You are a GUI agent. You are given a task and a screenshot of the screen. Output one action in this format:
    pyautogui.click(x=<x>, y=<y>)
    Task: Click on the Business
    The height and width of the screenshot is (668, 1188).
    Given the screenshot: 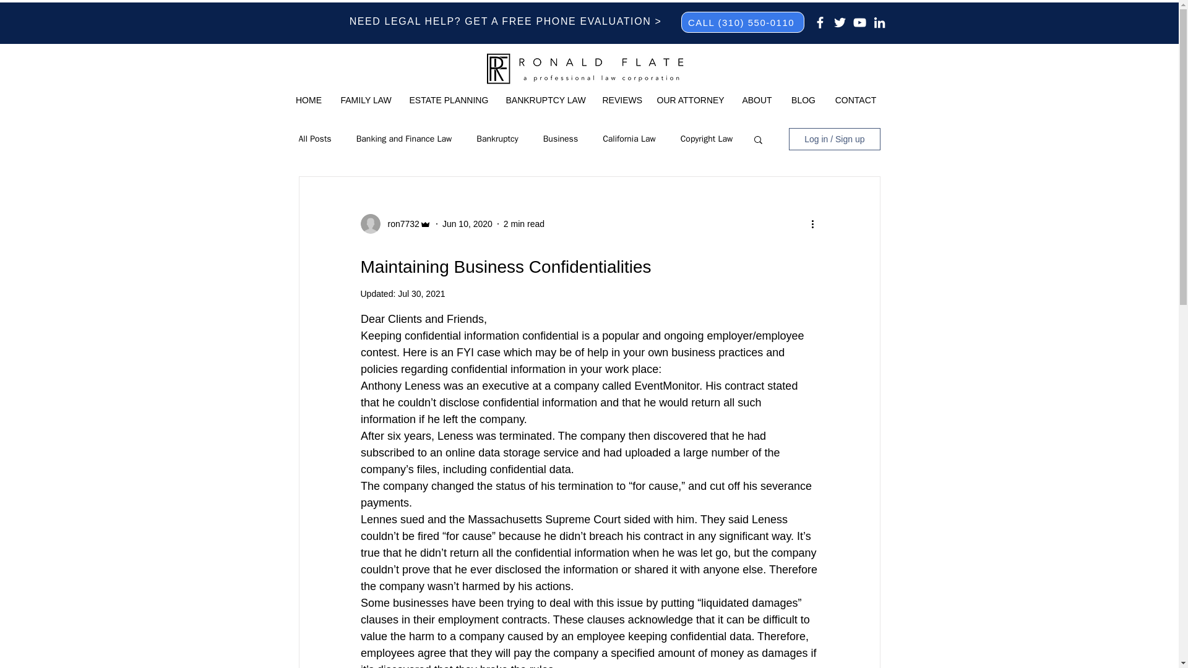 What is the action you would take?
    pyautogui.click(x=560, y=139)
    